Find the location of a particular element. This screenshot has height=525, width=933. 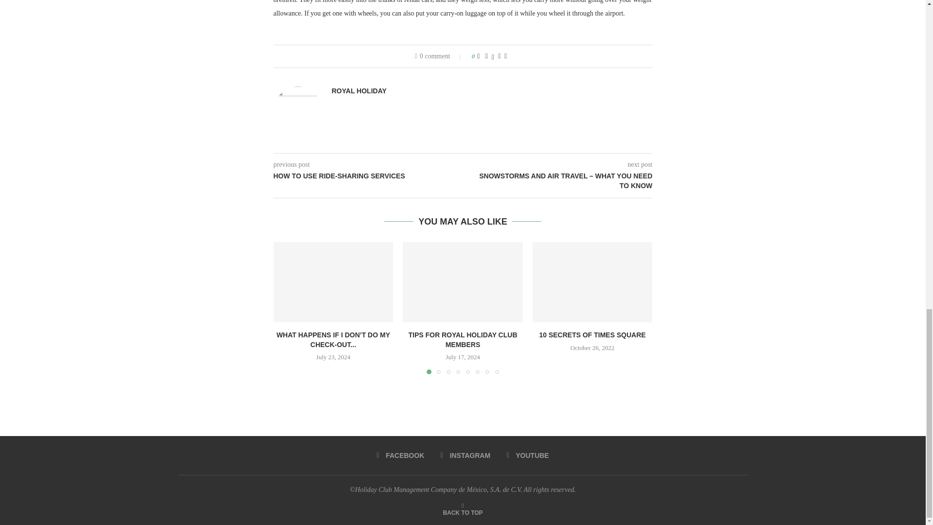

10 SECRETS OF TIMES SQUARE is located at coordinates (592, 282).